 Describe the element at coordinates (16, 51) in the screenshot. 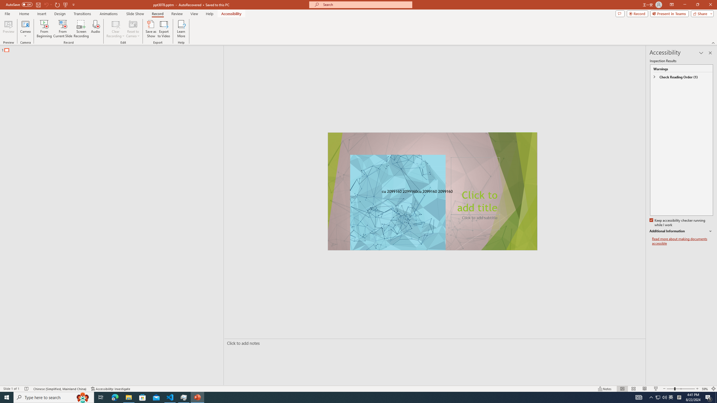

I see `Notion` at that location.